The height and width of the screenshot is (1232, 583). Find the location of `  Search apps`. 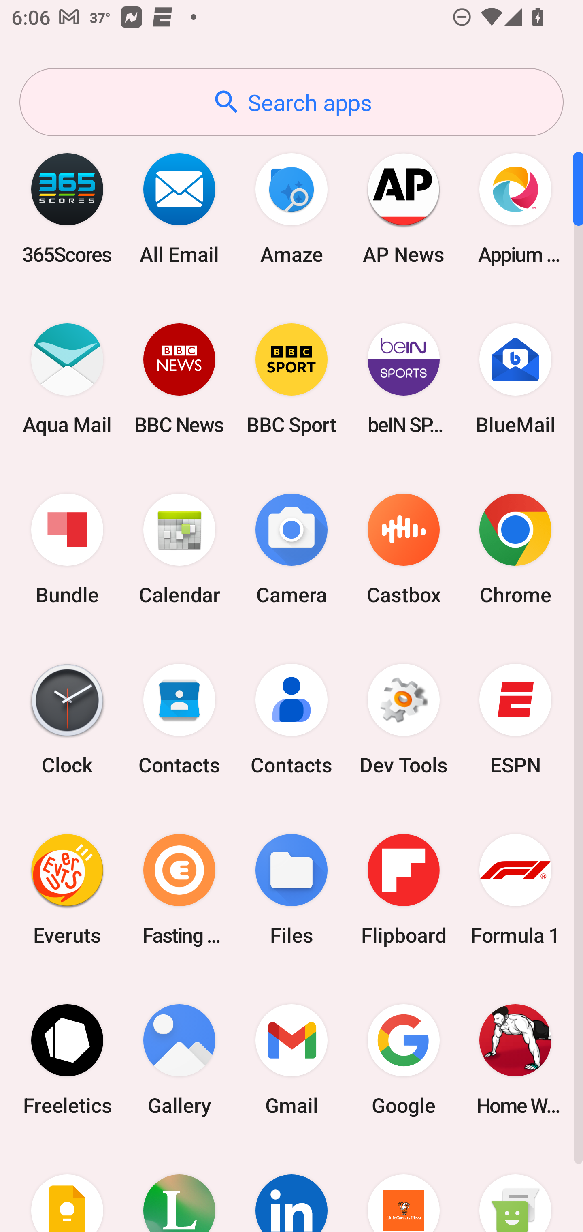

  Search apps is located at coordinates (291, 102).